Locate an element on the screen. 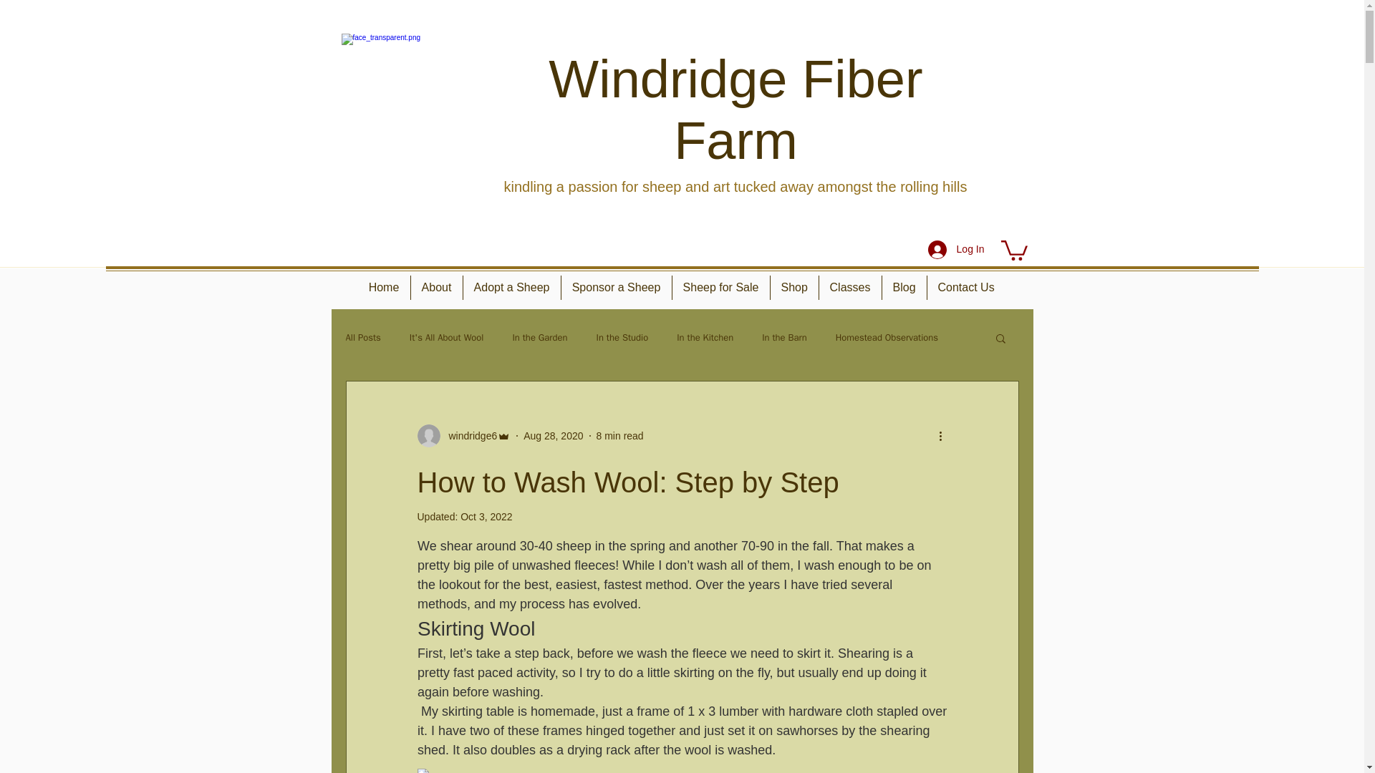 Image resolution: width=1375 pixels, height=773 pixels. Blog is located at coordinates (904, 288).